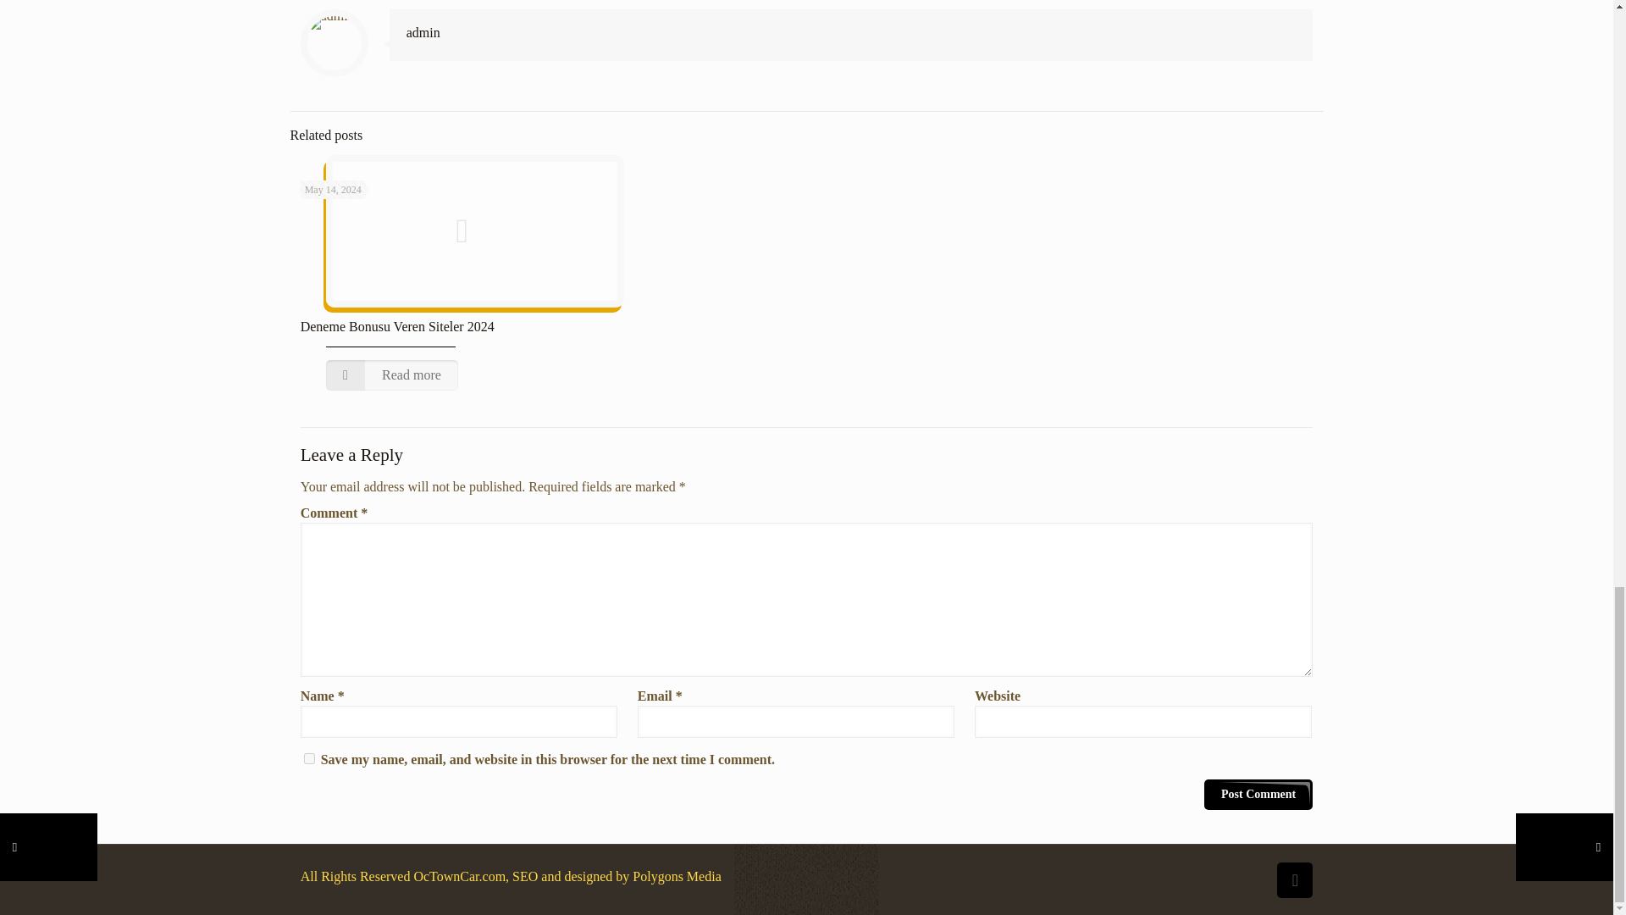 This screenshot has height=915, width=1626. What do you see at coordinates (397, 326) in the screenshot?
I see `Deneme Bonusu Veren Siteler 2024` at bounding box center [397, 326].